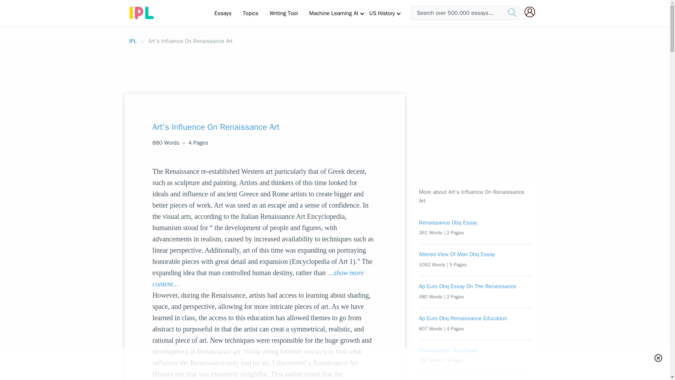 The width and height of the screenshot is (675, 380). Describe the element at coordinates (335, 65) in the screenshot. I see `3rd party ad content` at that location.